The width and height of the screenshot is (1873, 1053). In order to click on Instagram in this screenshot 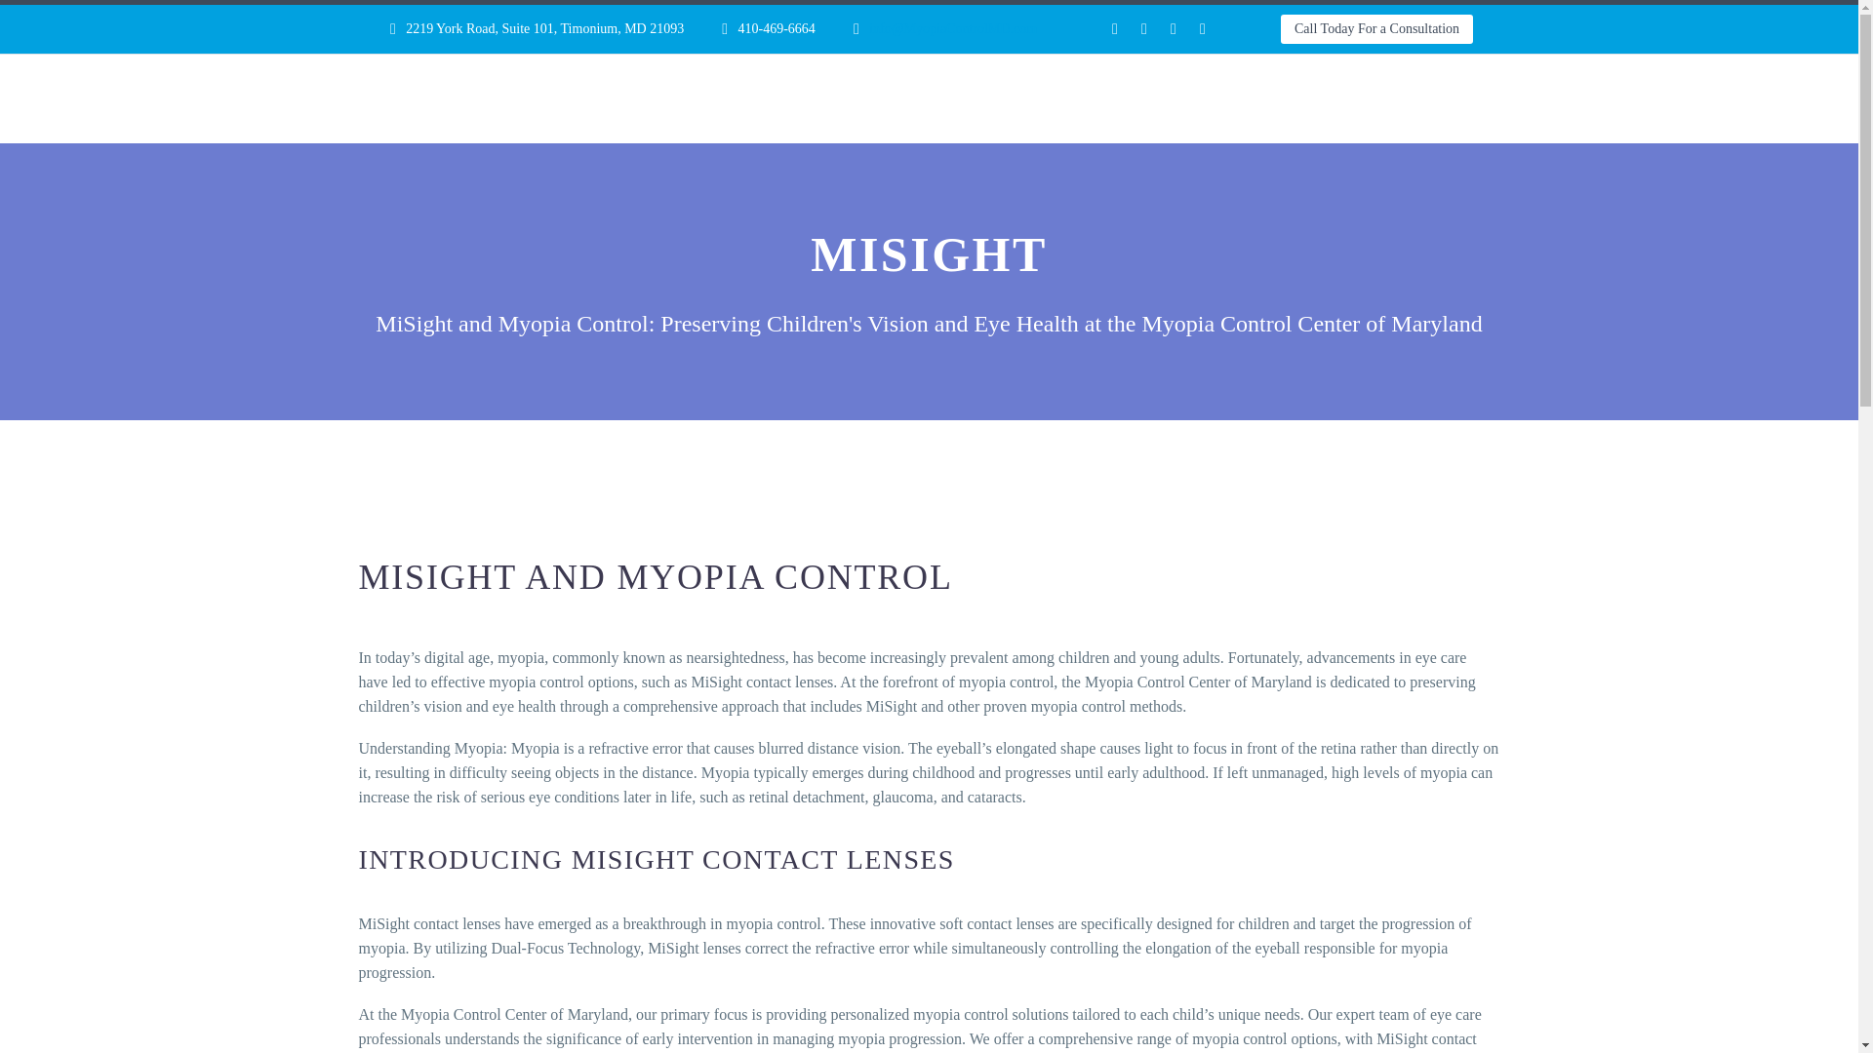, I will do `click(1173, 28)`.